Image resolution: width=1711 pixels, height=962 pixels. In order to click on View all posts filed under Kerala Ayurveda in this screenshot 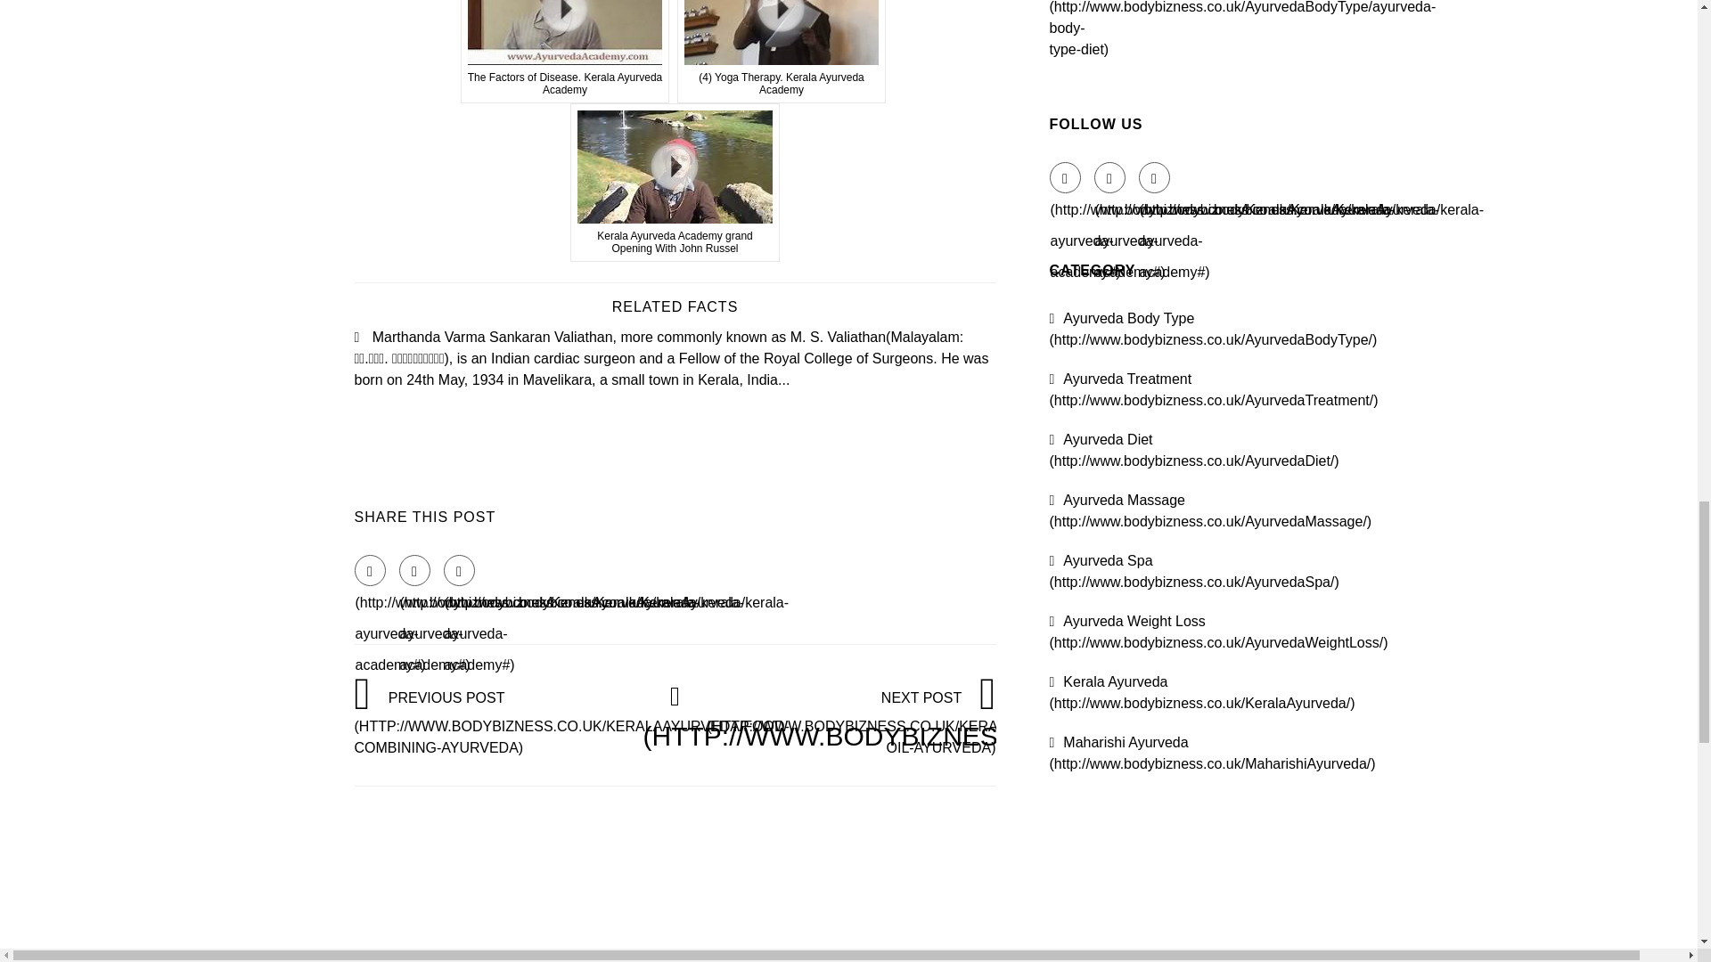, I will do `click(1202, 693)`.